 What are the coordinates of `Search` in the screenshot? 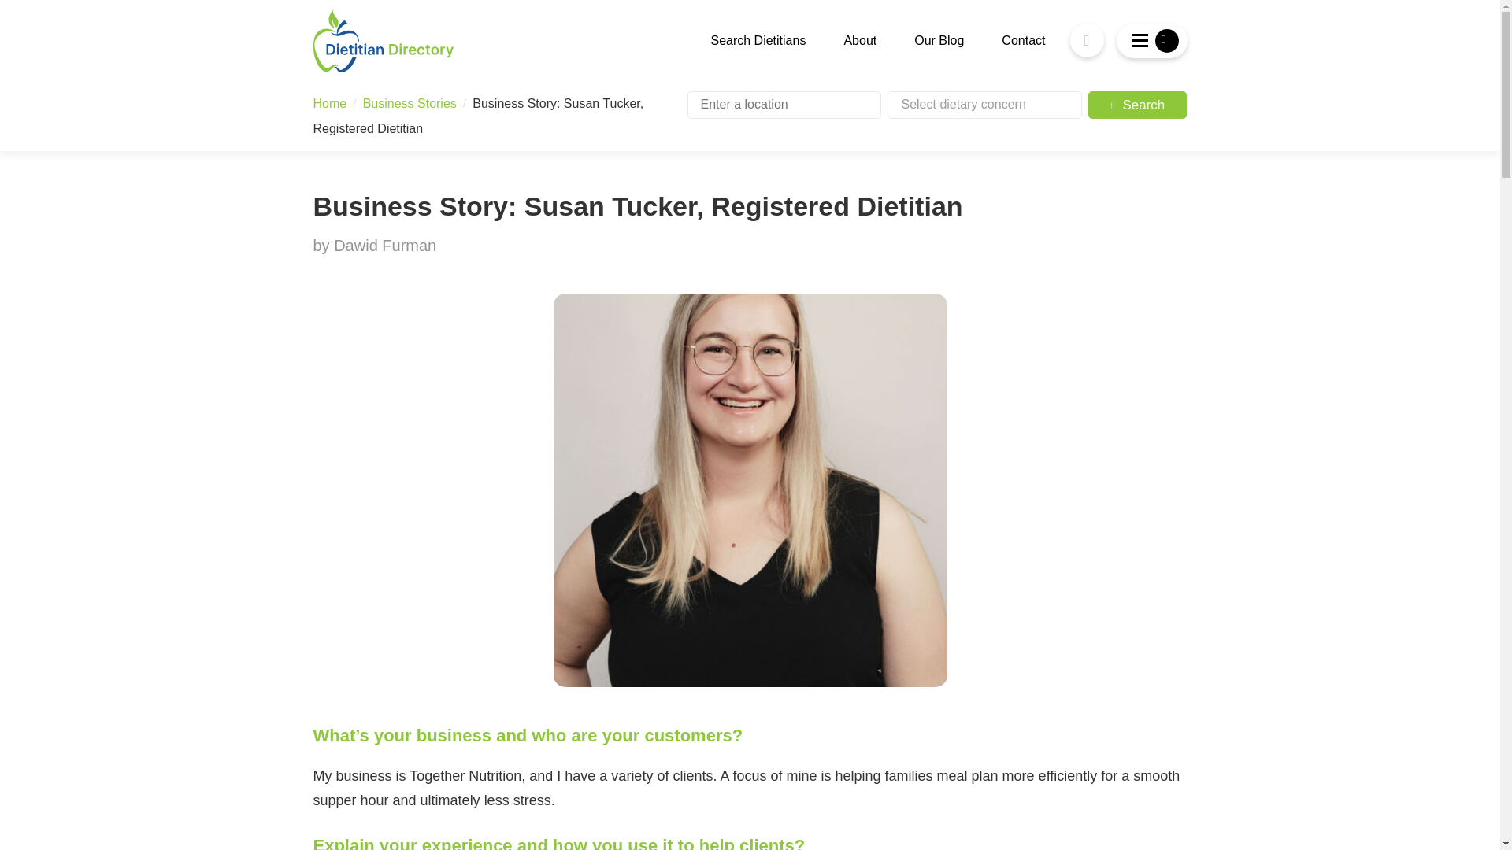 It's located at (1137, 105).